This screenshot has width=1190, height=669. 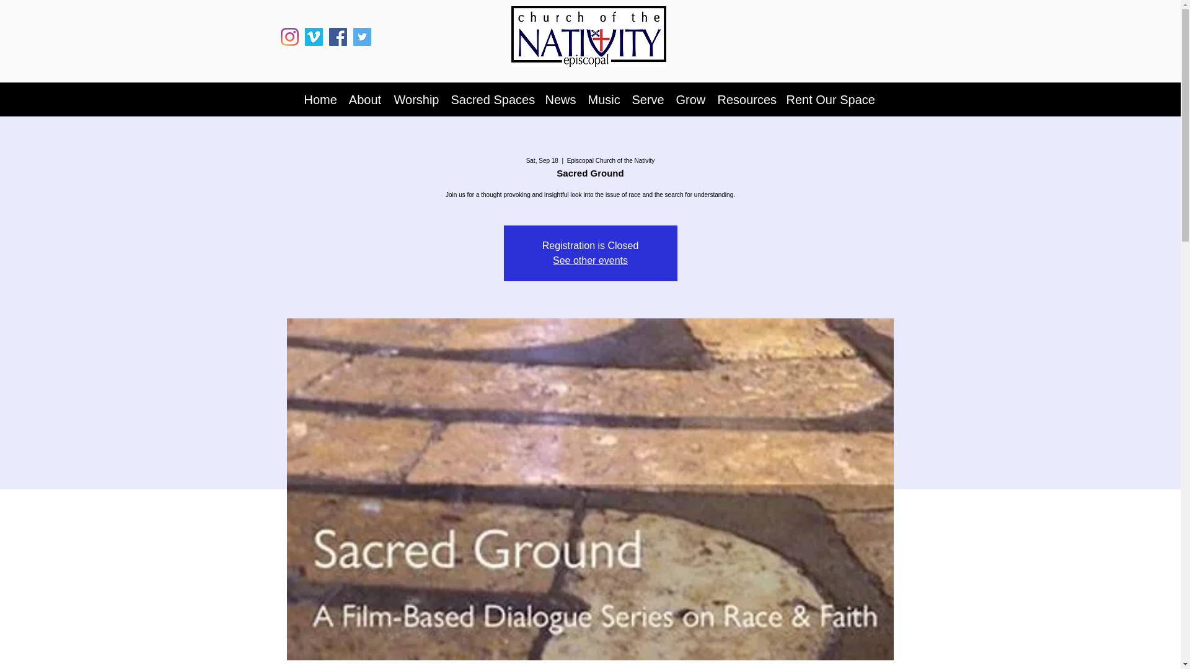 I want to click on Rent Our Space, so click(x=828, y=99).